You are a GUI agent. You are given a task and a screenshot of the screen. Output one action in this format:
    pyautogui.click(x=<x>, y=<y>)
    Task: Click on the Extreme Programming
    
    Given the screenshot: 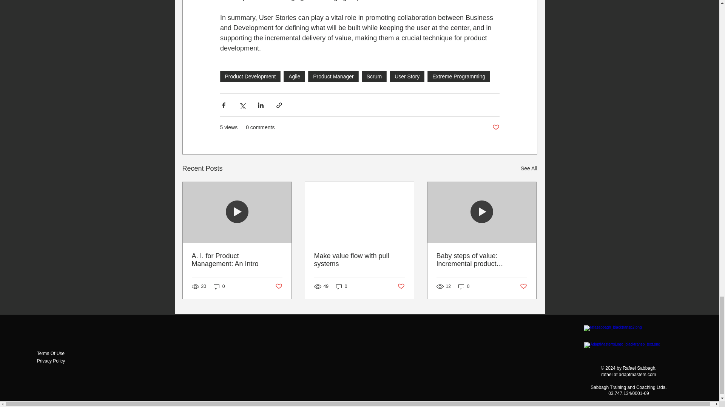 What is the action you would take?
    pyautogui.click(x=458, y=76)
    